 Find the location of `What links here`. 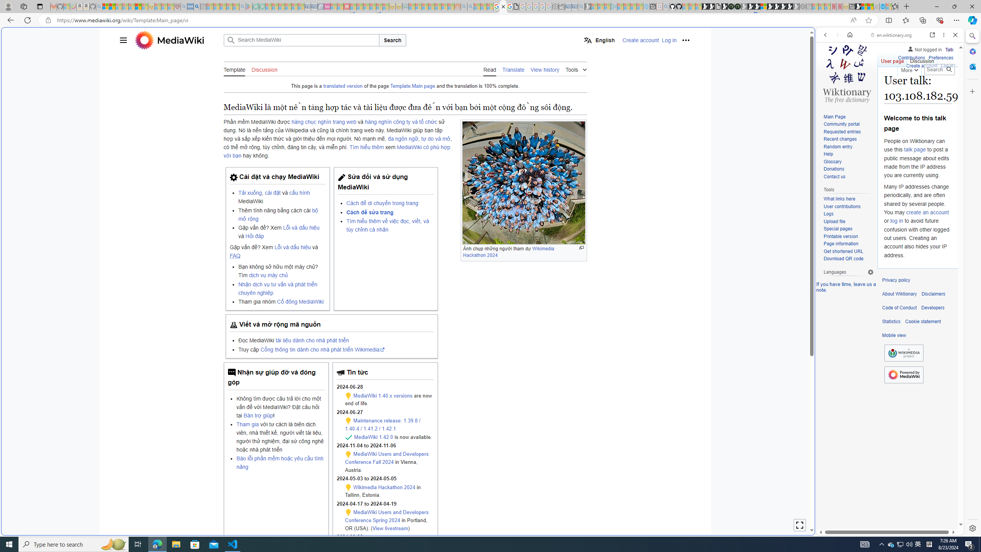

What links here is located at coordinates (839, 199).